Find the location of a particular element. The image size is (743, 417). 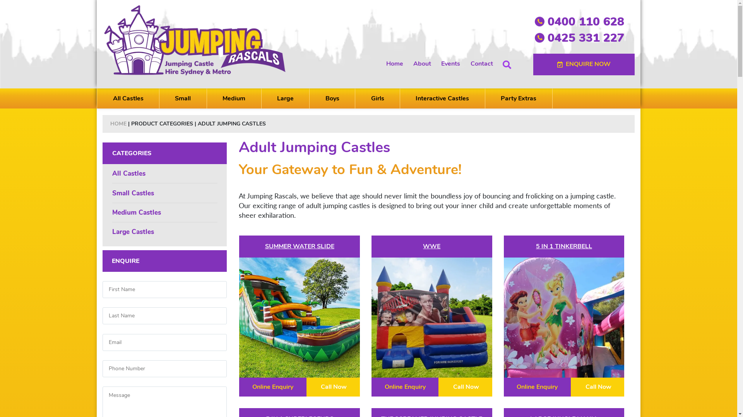

Online Enquiry is located at coordinates (272, 387).